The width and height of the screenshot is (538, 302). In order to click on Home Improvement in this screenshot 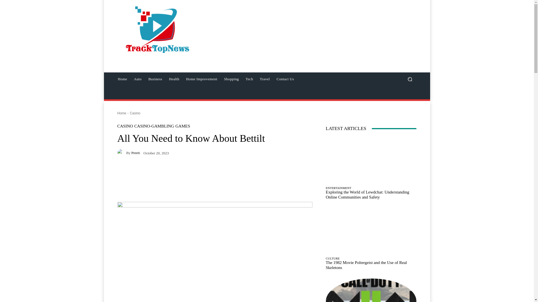, I will do `click(202, 79)`.